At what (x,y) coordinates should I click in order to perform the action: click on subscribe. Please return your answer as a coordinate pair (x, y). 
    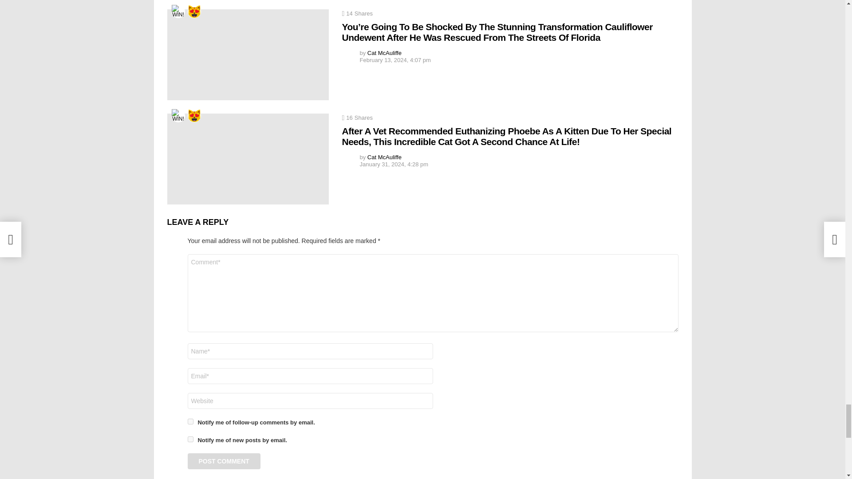
    Looking at the image, I should click on (190, 421).